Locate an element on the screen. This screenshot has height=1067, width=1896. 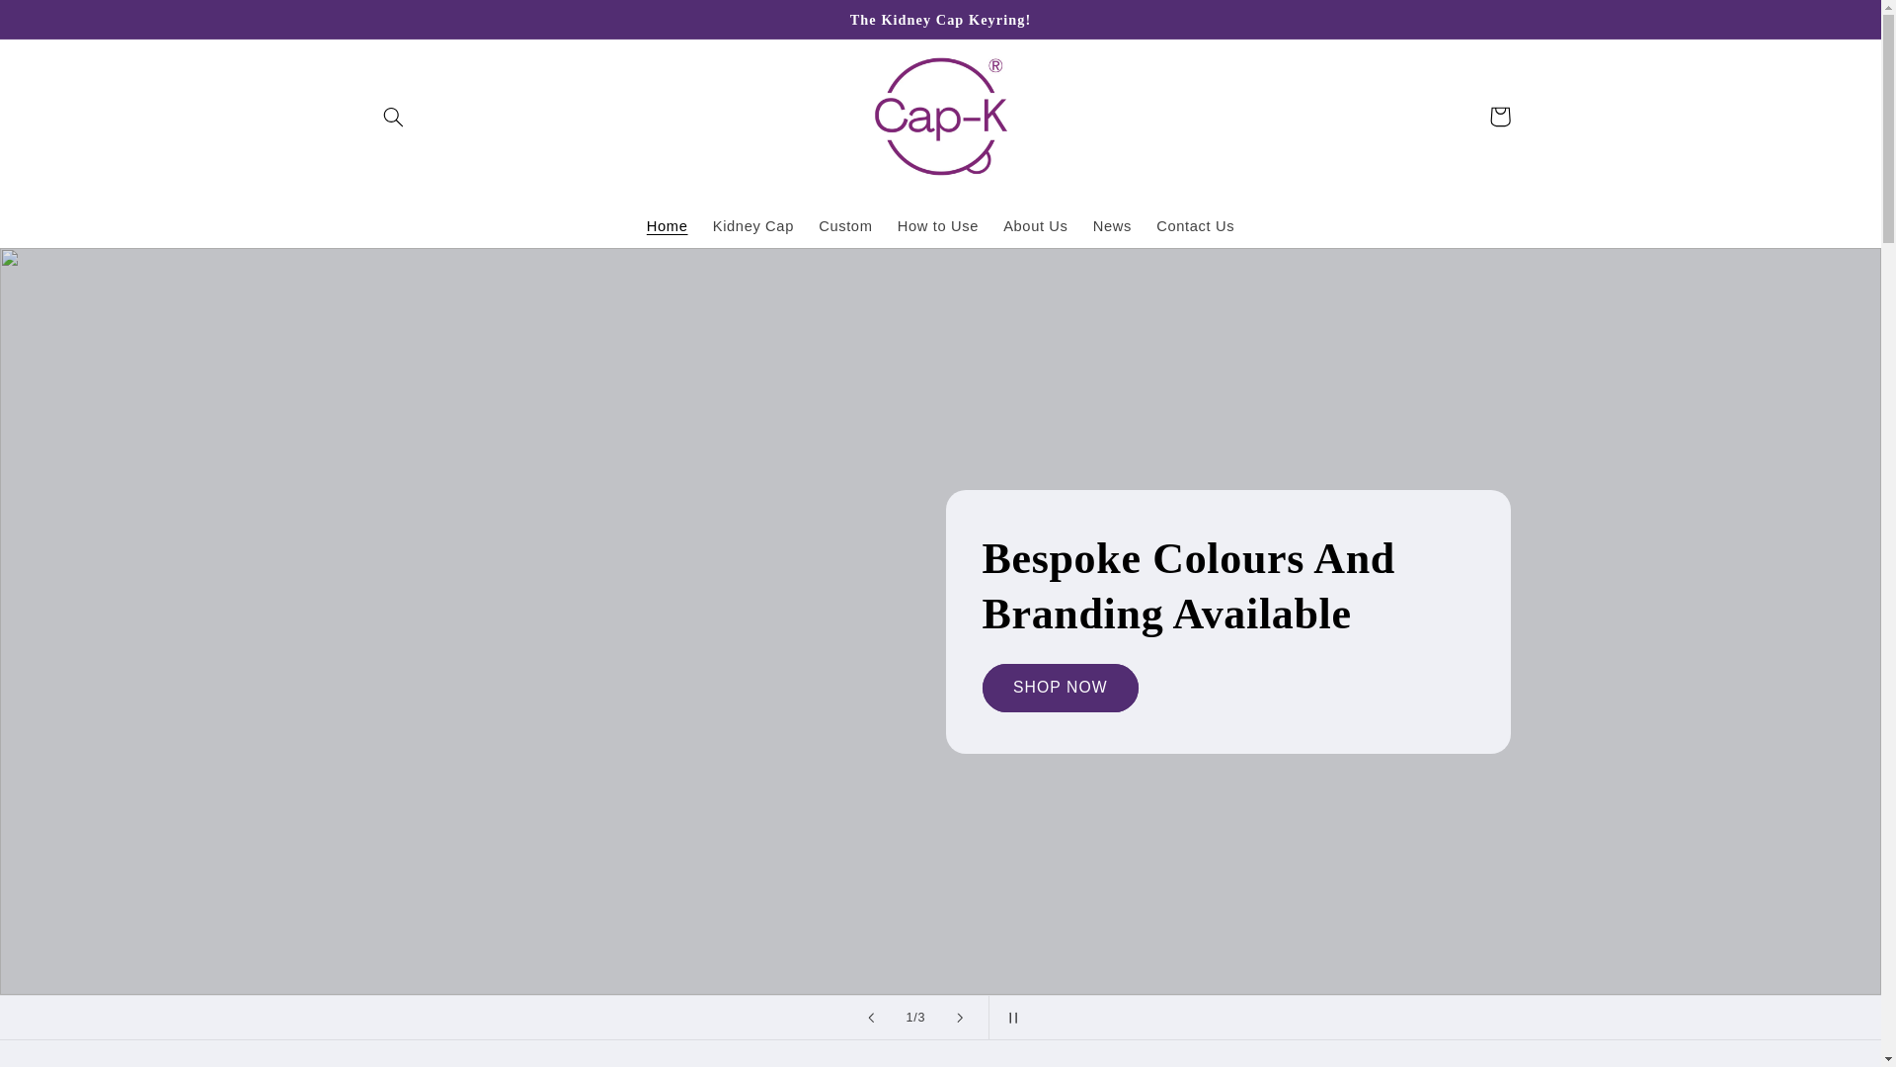
SHOP NOW is located at coordinates (1061, 688).